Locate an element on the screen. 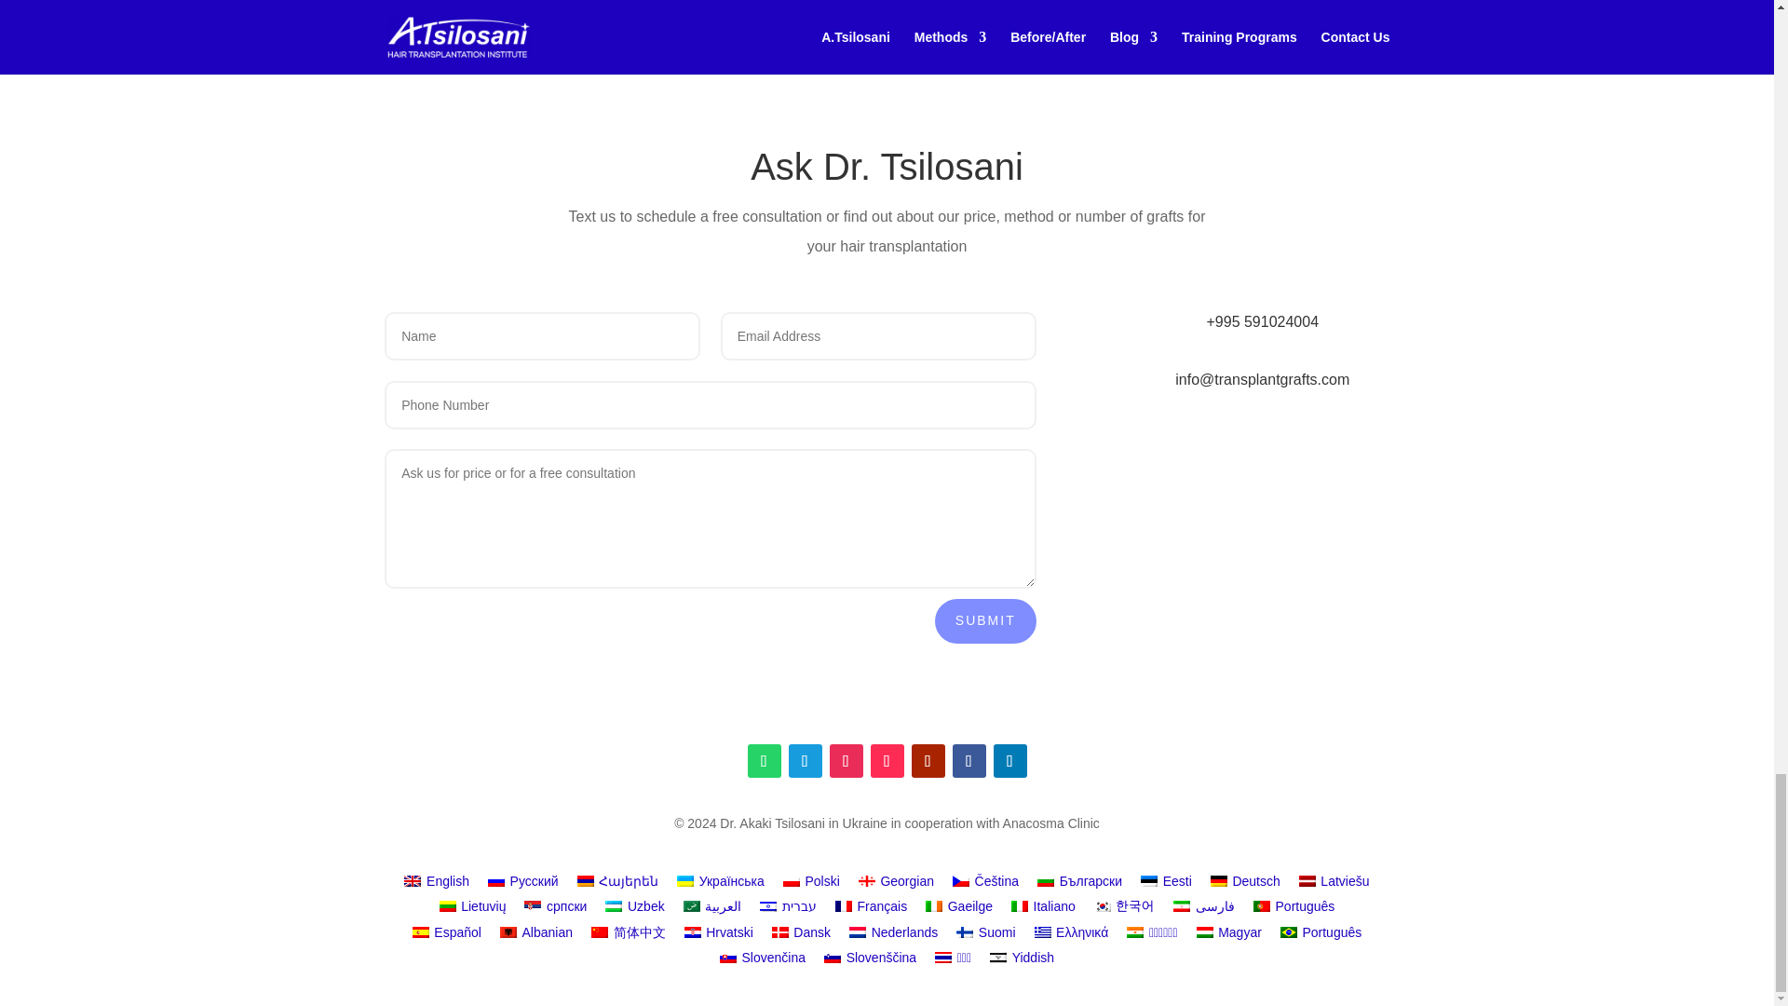 The width and height of the screenshot is (1788, 1006). English is located at coordinates (437, 881).